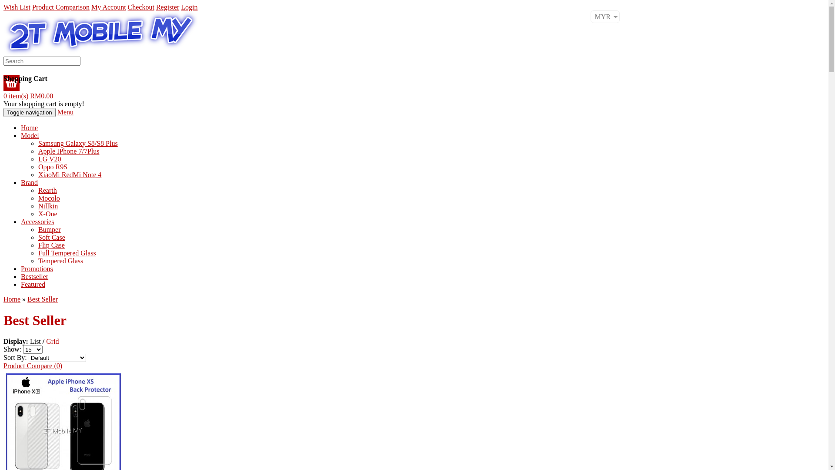 This screenshot has width=835, height=470. What do you see at coordinates (35, 277) in the screenshot?
I see `Bestseller` at bounding box center [35, 277].